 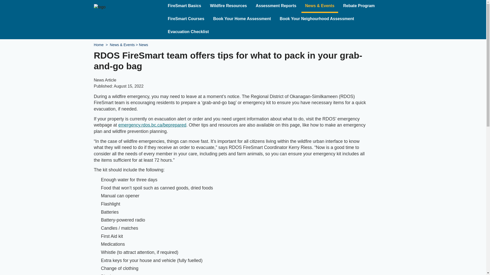 I want to click on FireSmart Basics, so click(x=184, y=7).